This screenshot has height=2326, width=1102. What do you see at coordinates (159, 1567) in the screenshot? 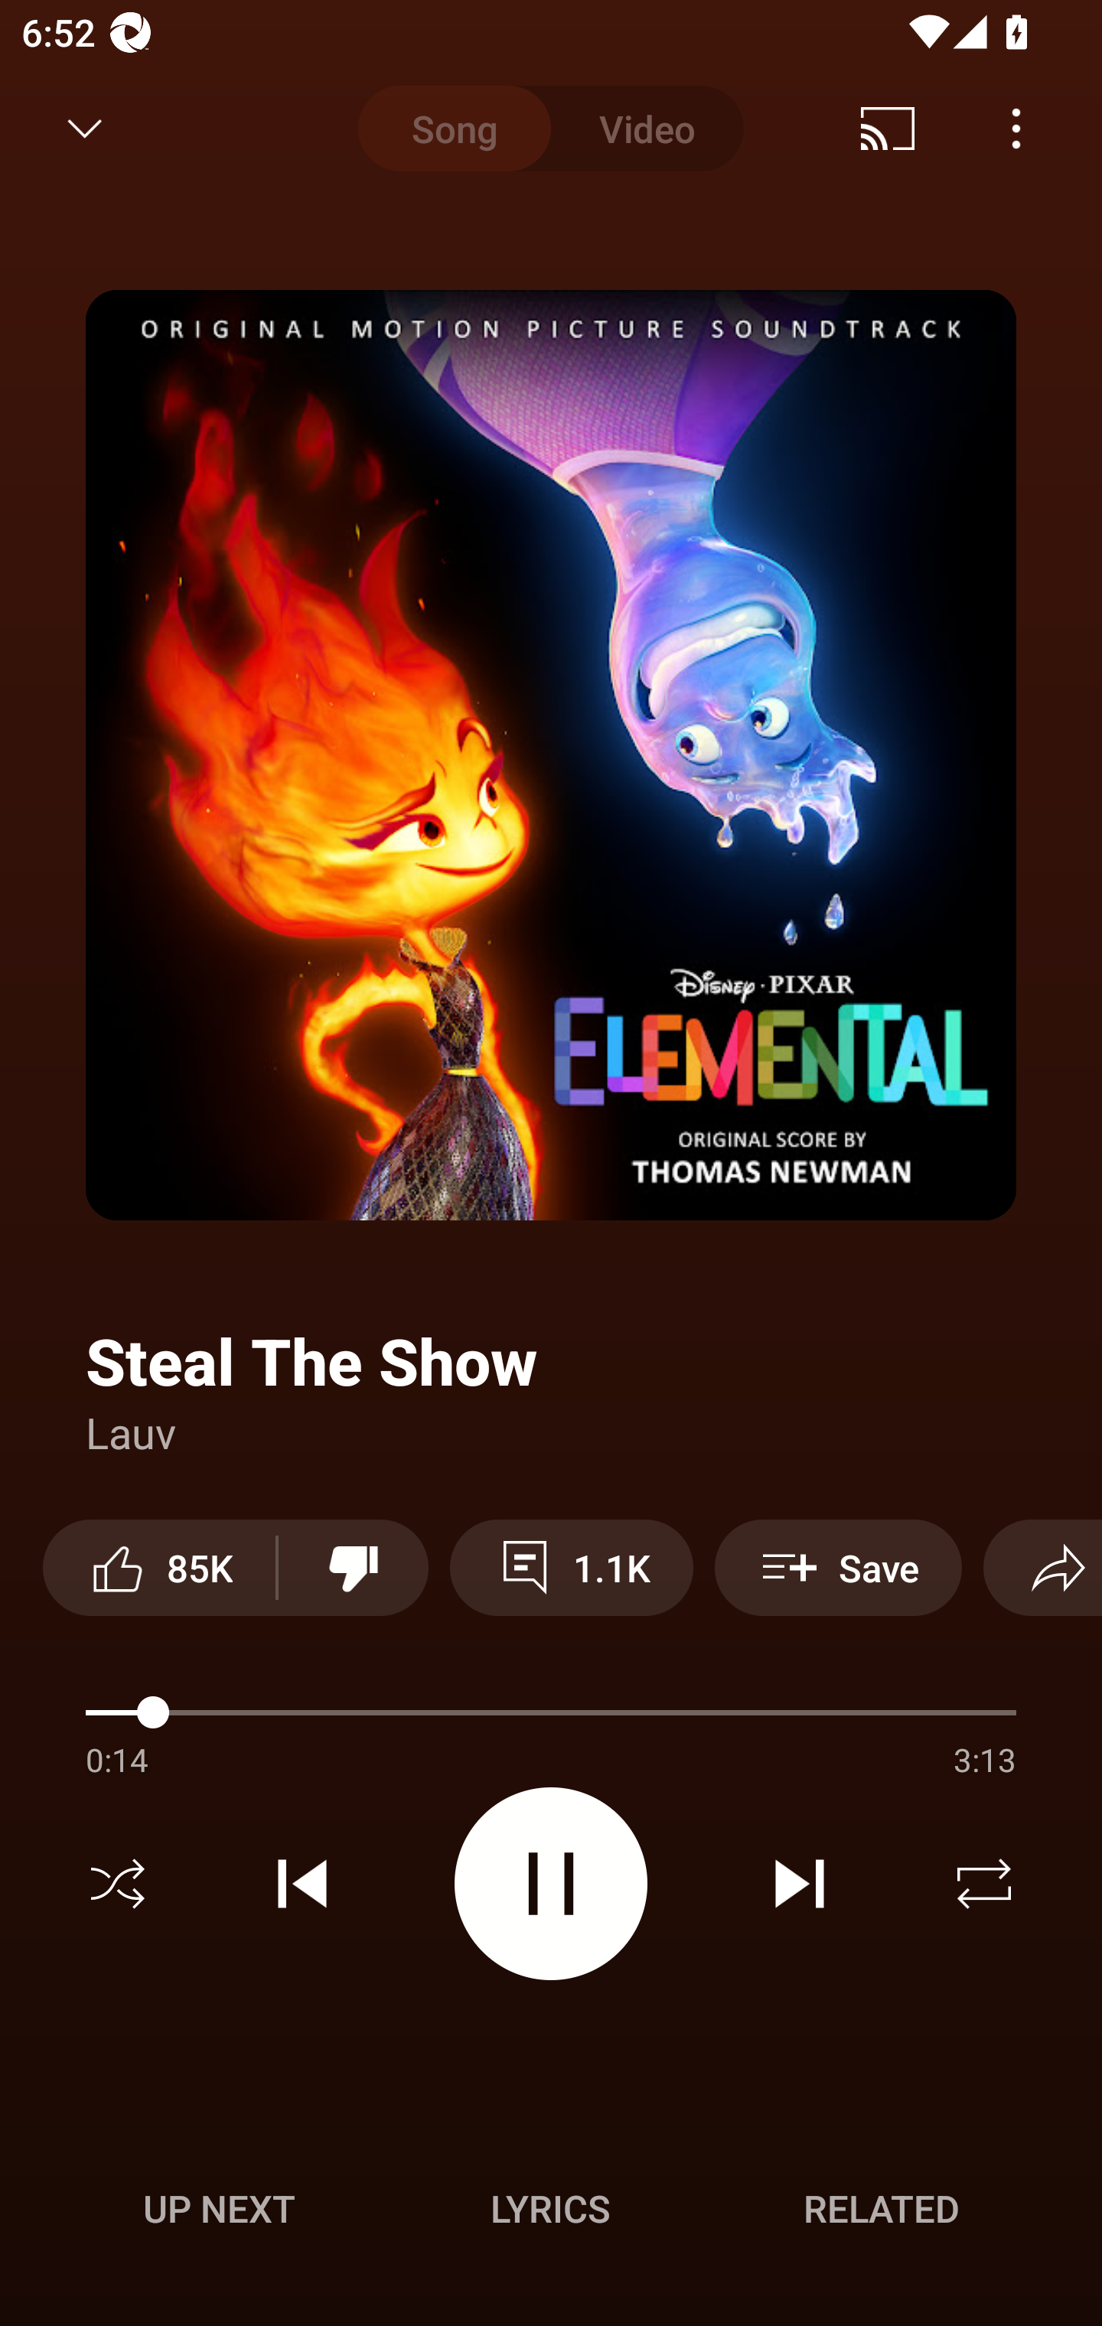
I see `85K like this video along with 85,792 other people` at bounding box center [159, 1567].